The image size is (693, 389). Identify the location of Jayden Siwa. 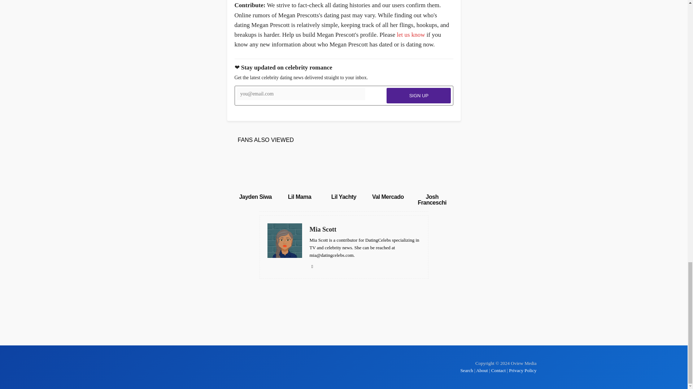
(255, 197).